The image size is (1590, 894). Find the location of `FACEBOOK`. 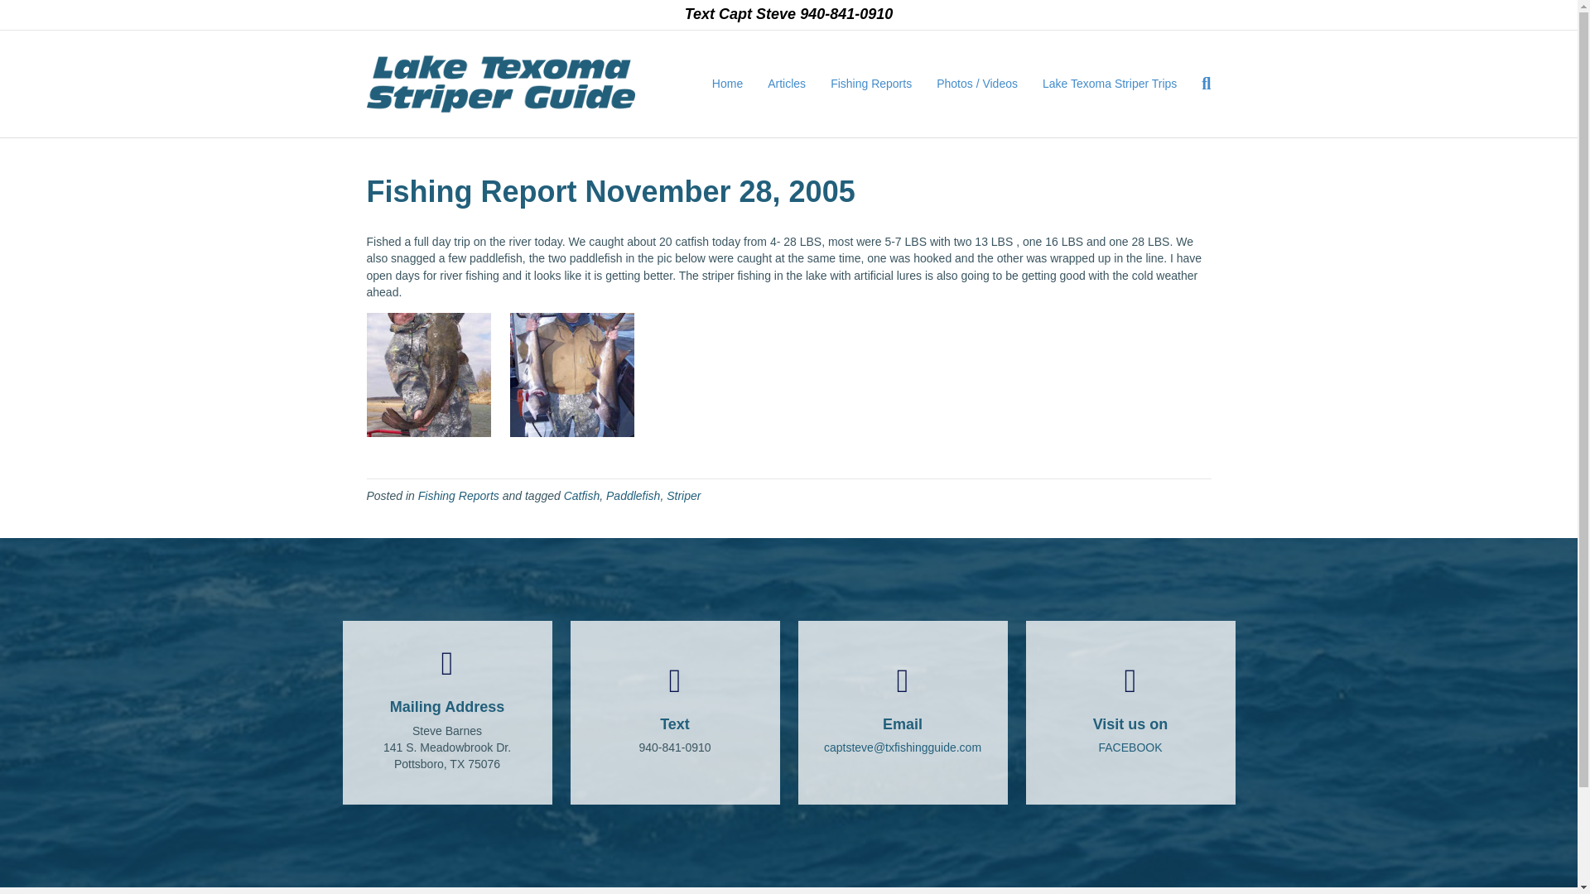

FACEBOOK is located at coordinates (1130, 747).